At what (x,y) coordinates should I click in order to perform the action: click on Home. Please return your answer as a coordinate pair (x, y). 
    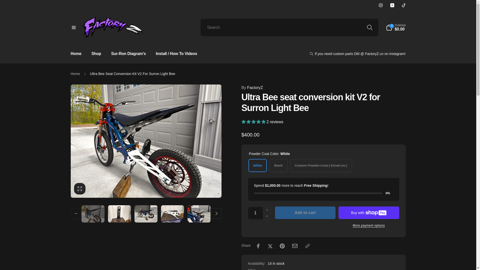
    Looking at the image, I should click on (75, 74).